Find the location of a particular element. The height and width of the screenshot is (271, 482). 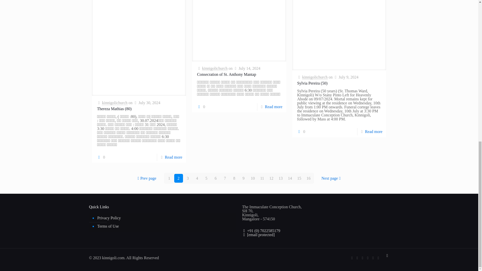

Behance is located at coordinates (378, 258).